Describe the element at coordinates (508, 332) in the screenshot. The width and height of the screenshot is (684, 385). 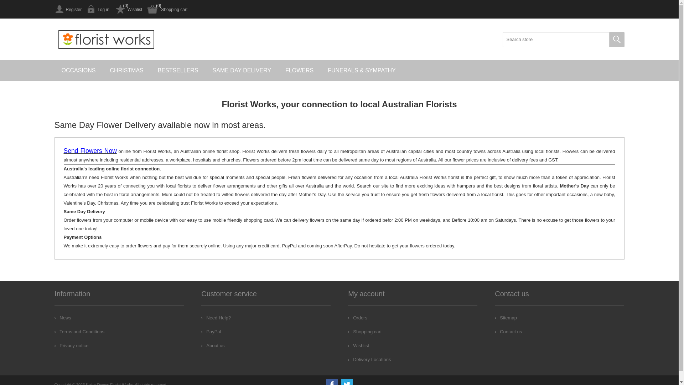
I see `Contact us` at that location.